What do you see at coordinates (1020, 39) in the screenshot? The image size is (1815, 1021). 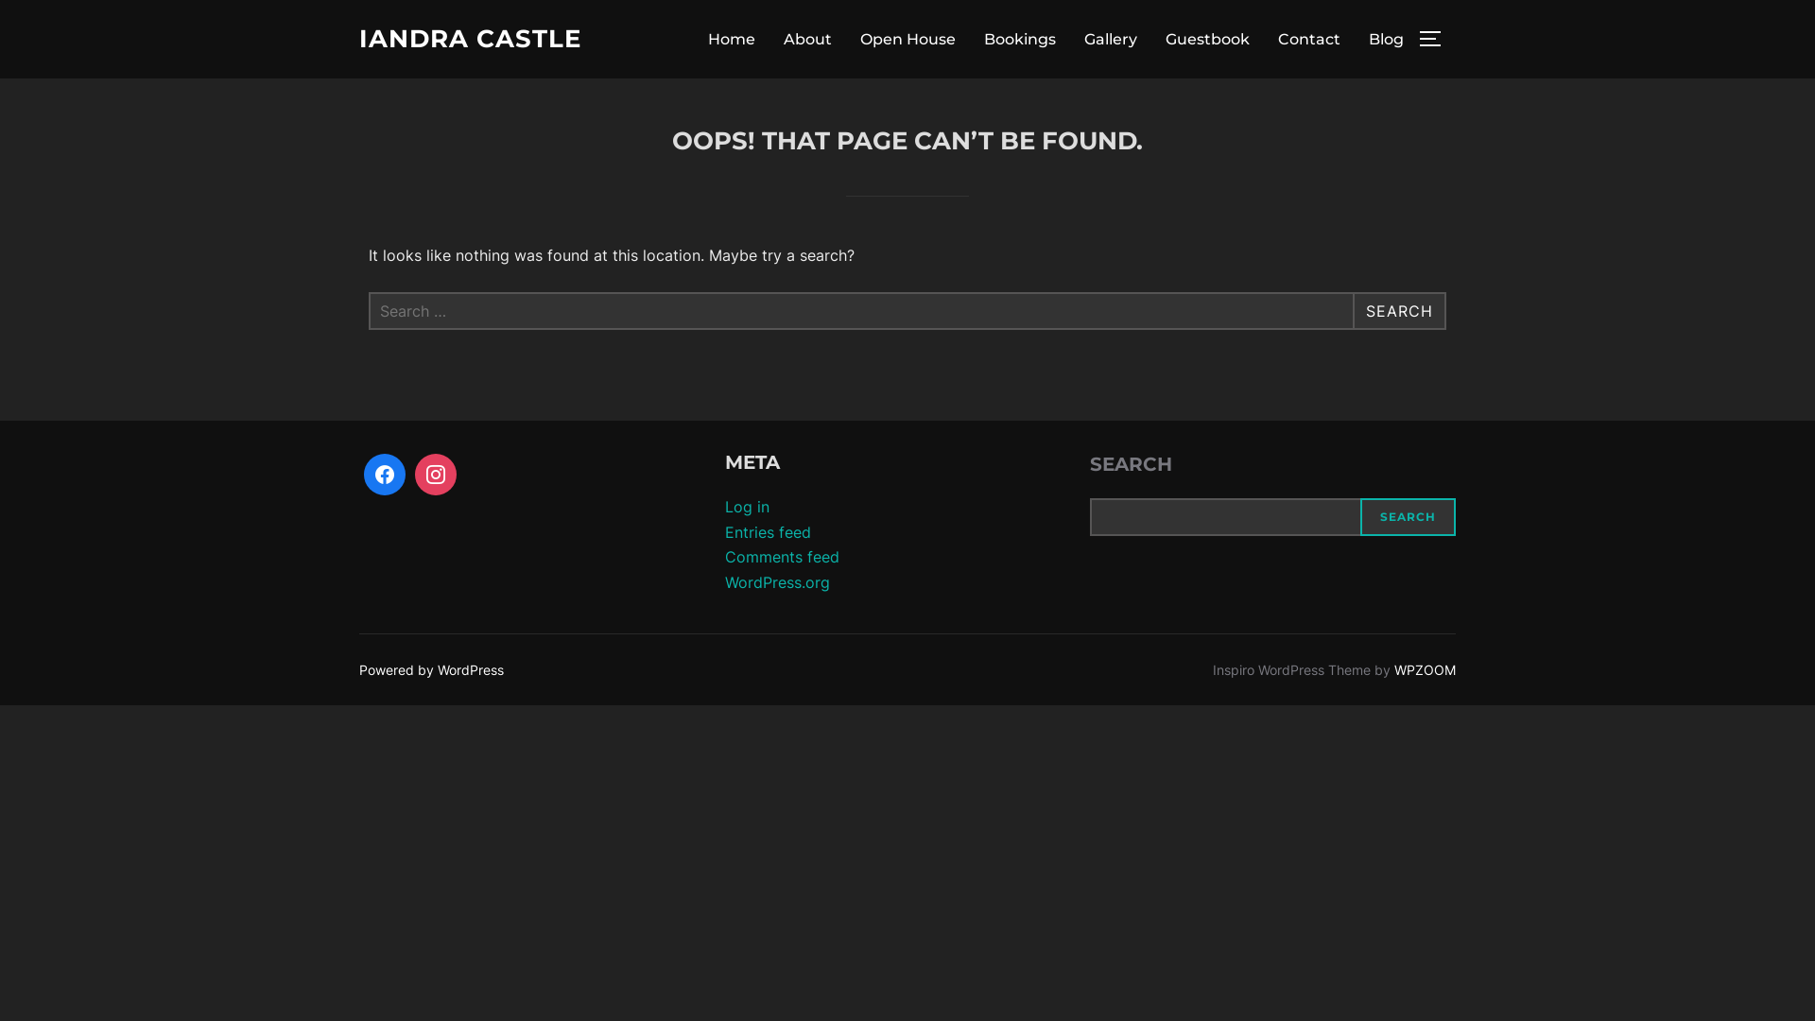 I see `Bookings` at bounding box center [1020, 39].